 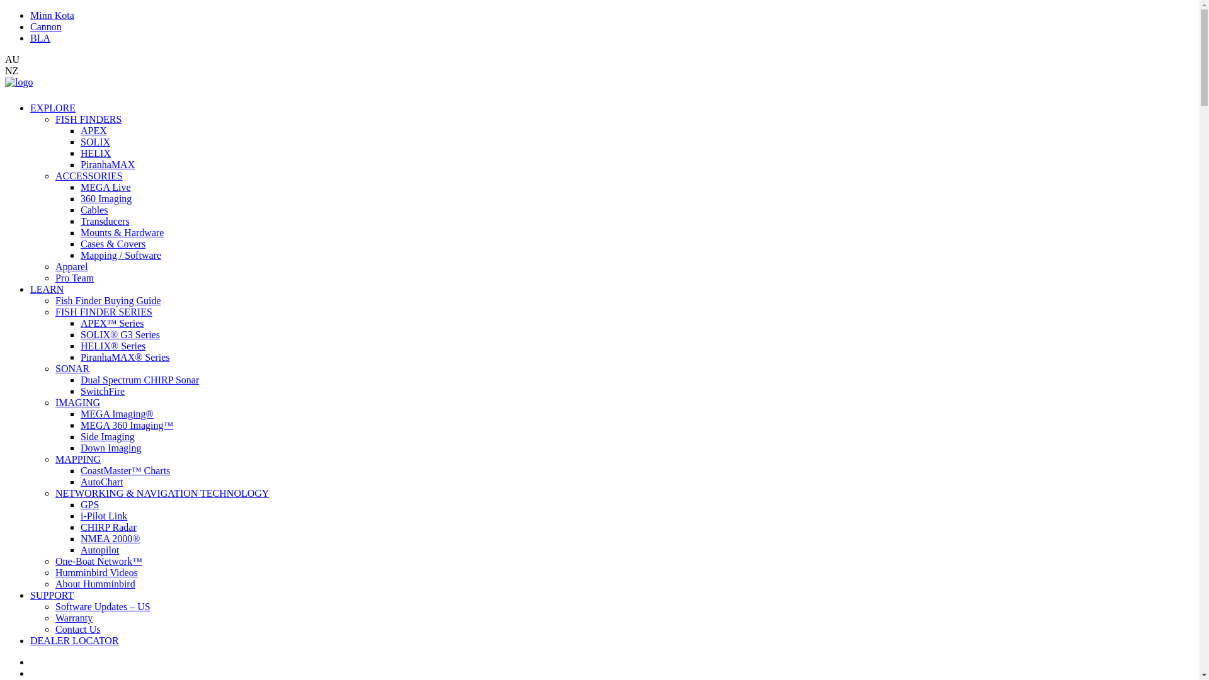 What do you see at coordinates (99, 550) in the screenshot?
I see `Autopilot` at bounding box center [99, 550].